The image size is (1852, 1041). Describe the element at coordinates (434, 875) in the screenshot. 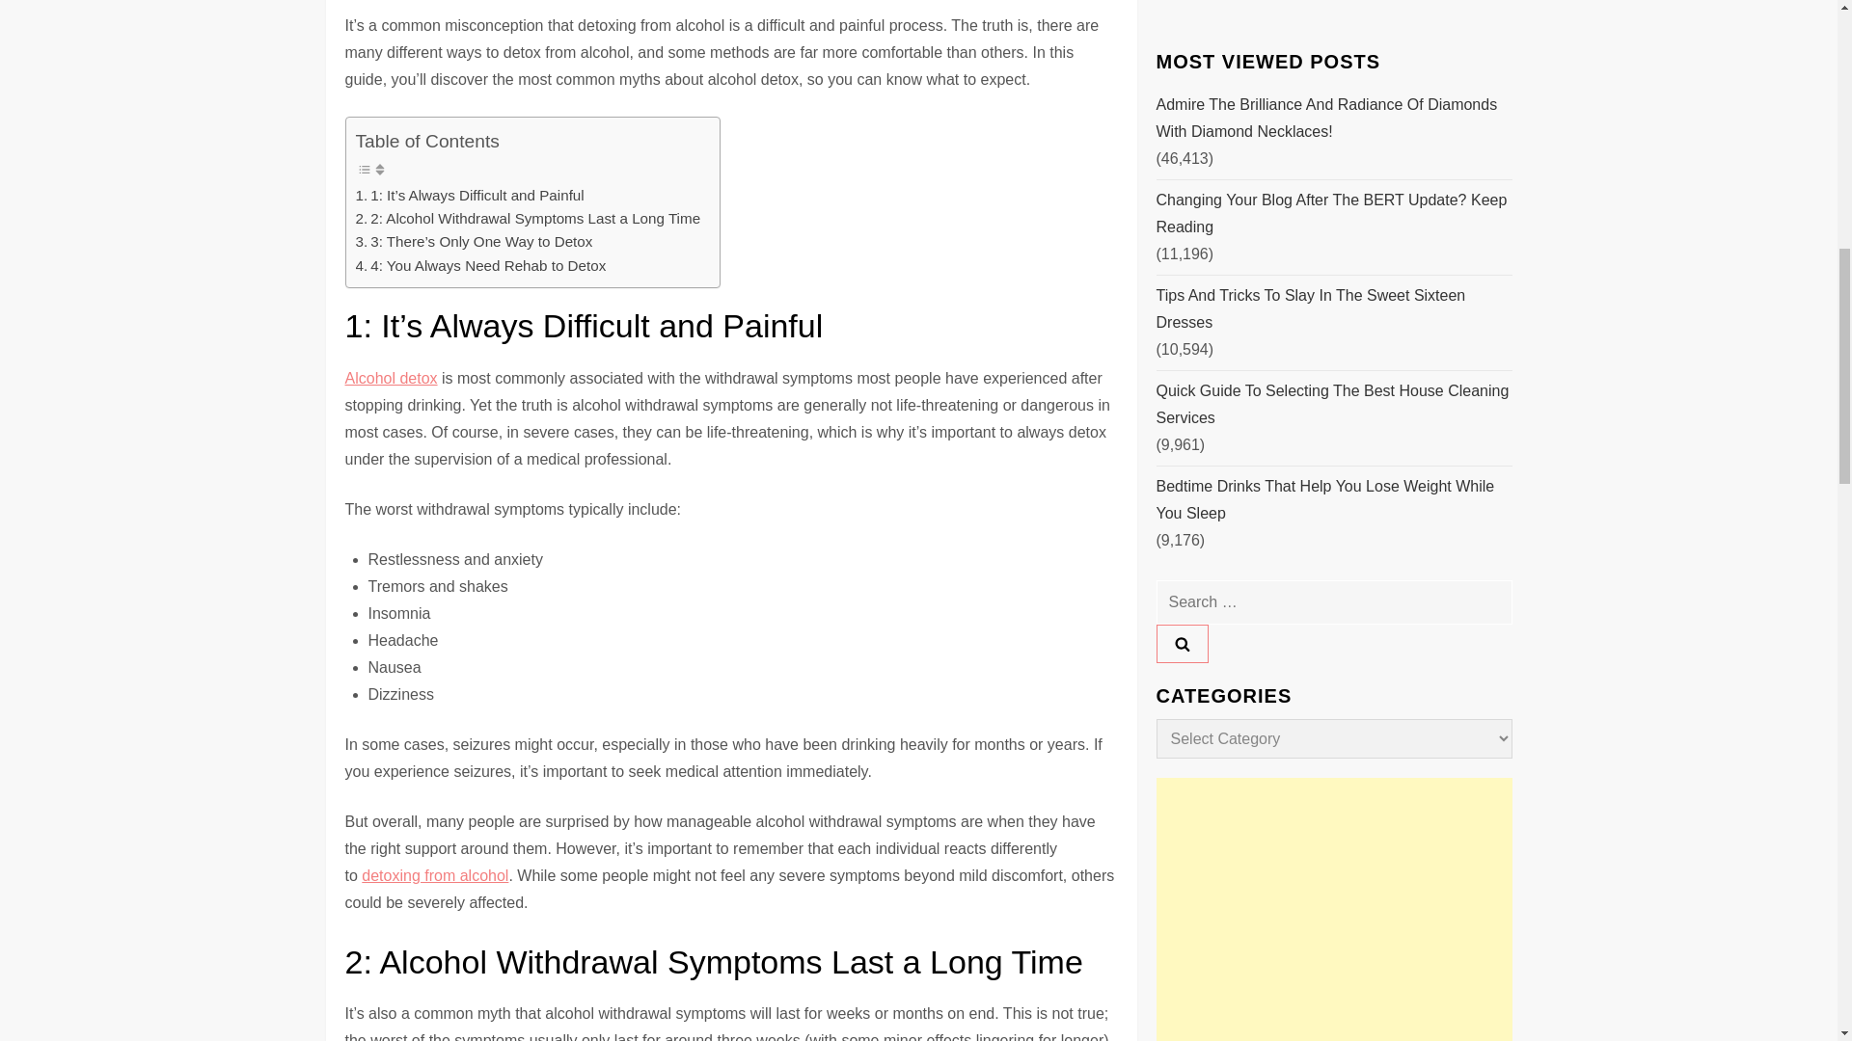

I see `detoxing from alcohol` at that location.